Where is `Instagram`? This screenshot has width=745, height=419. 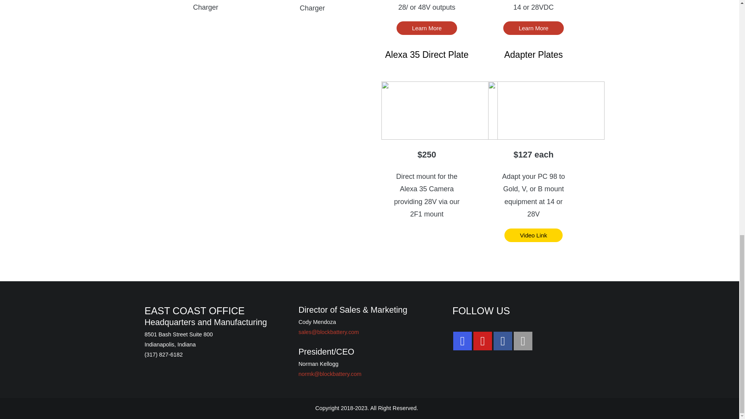
Instagram is located at coordinates (462, 341).